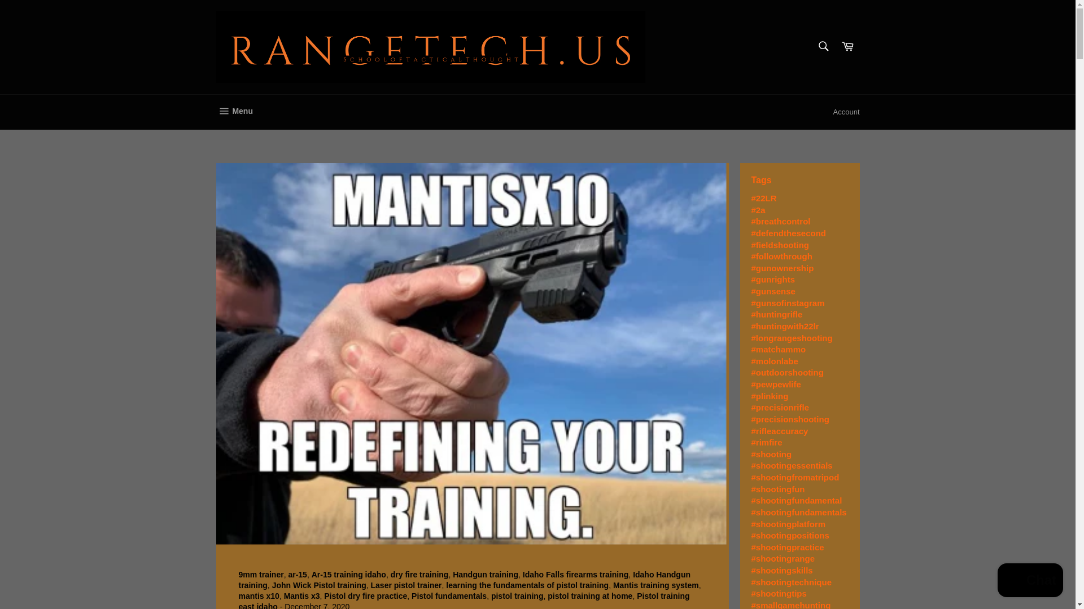  What do you see at coordinates (847, 46) in the screenshot?
I see `Cart` at bounding box center [847, 46].